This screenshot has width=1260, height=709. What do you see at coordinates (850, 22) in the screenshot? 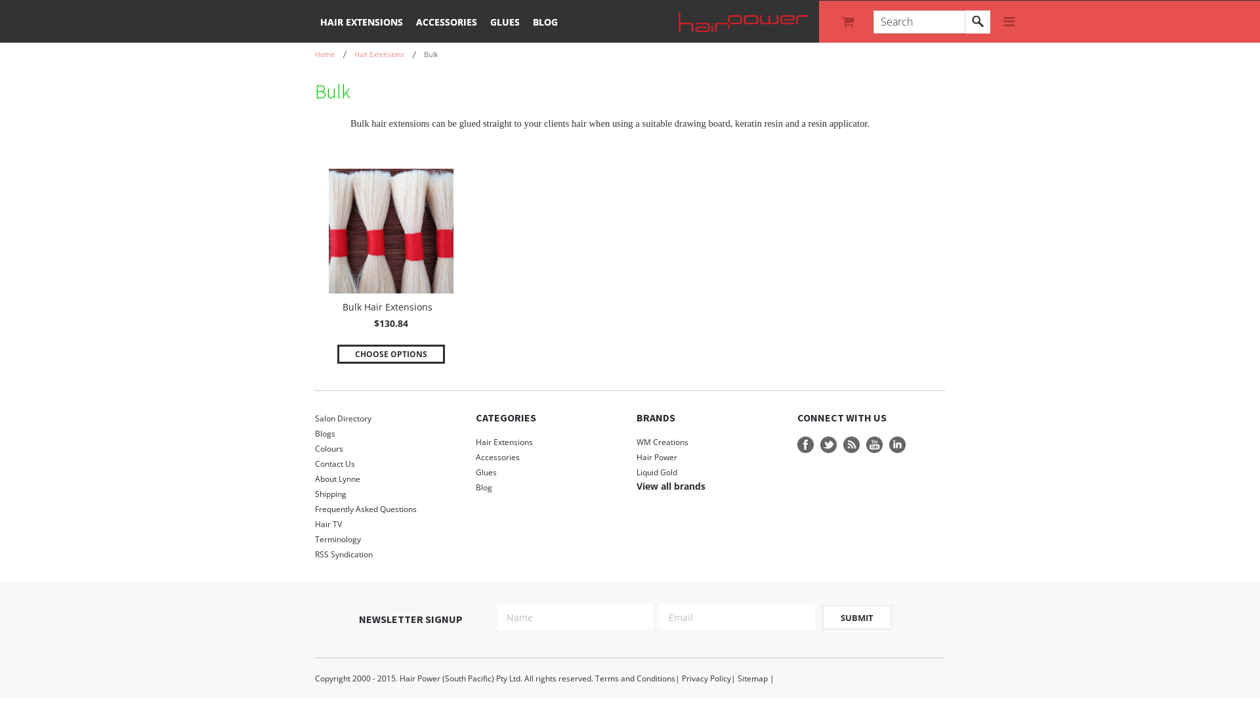
I see `View Cart` at bounding box center [850, 22].